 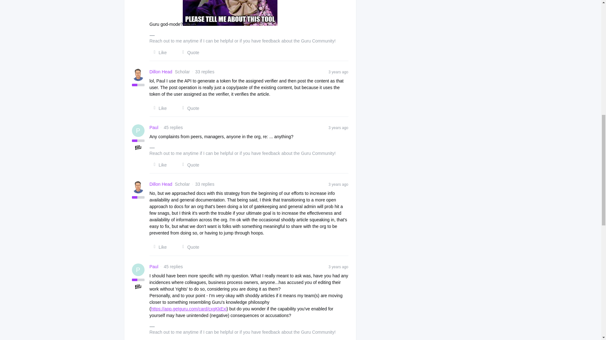 What do you see at coordinates (189, 247) in the screenshot?
I see `Quote` at bounding box center [189, 247].